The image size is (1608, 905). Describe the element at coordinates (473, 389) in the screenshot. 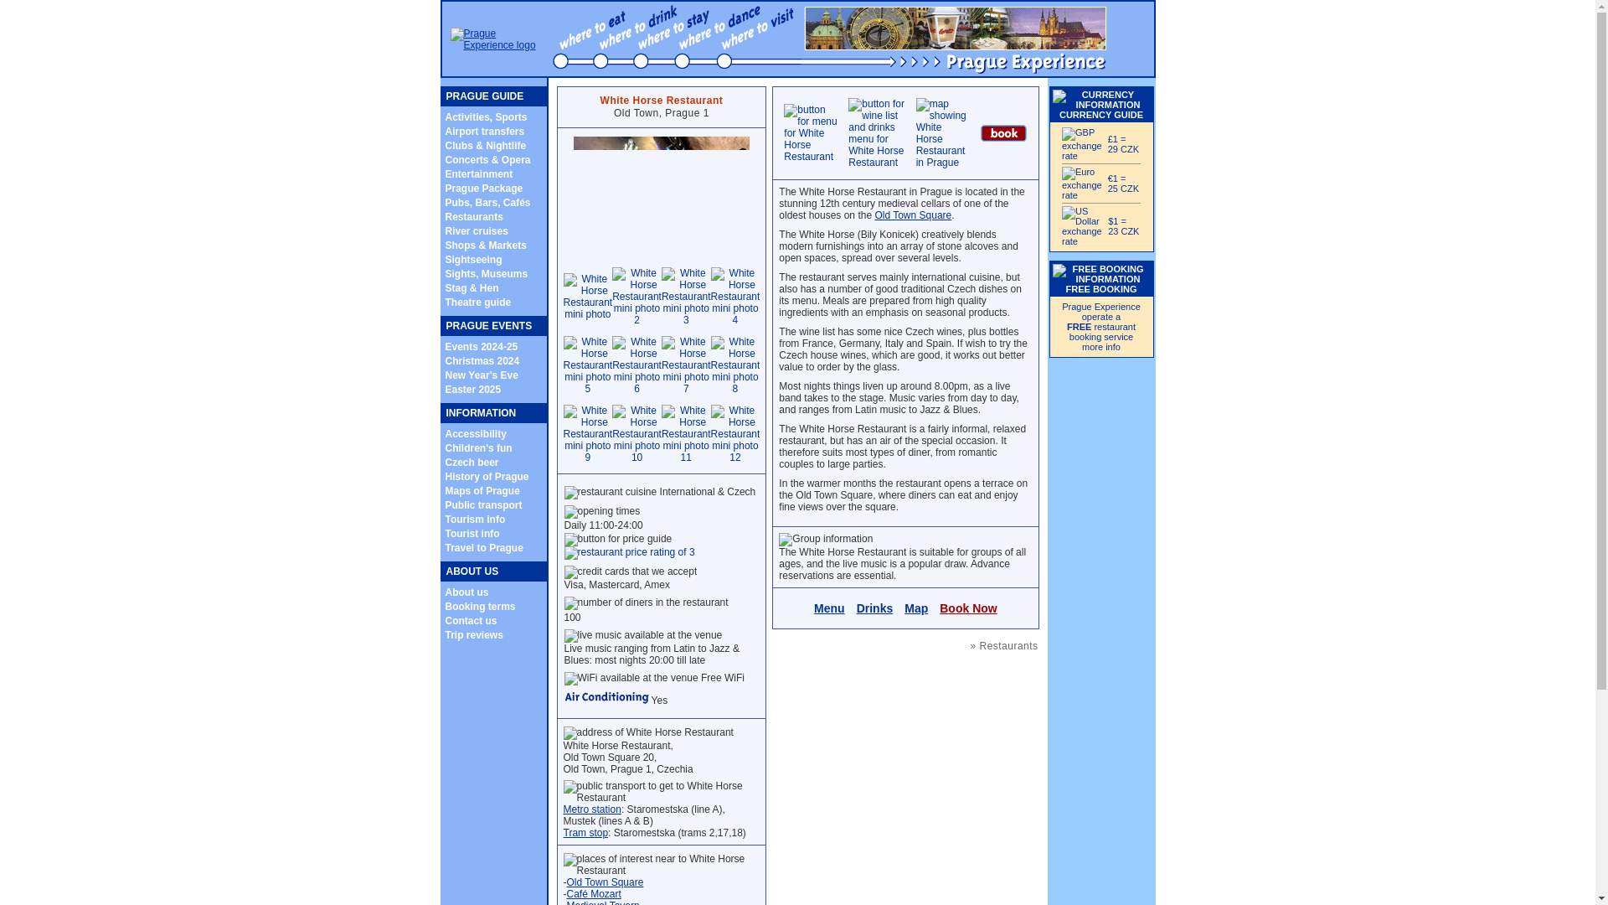

I see `Easter 2025` at that location.